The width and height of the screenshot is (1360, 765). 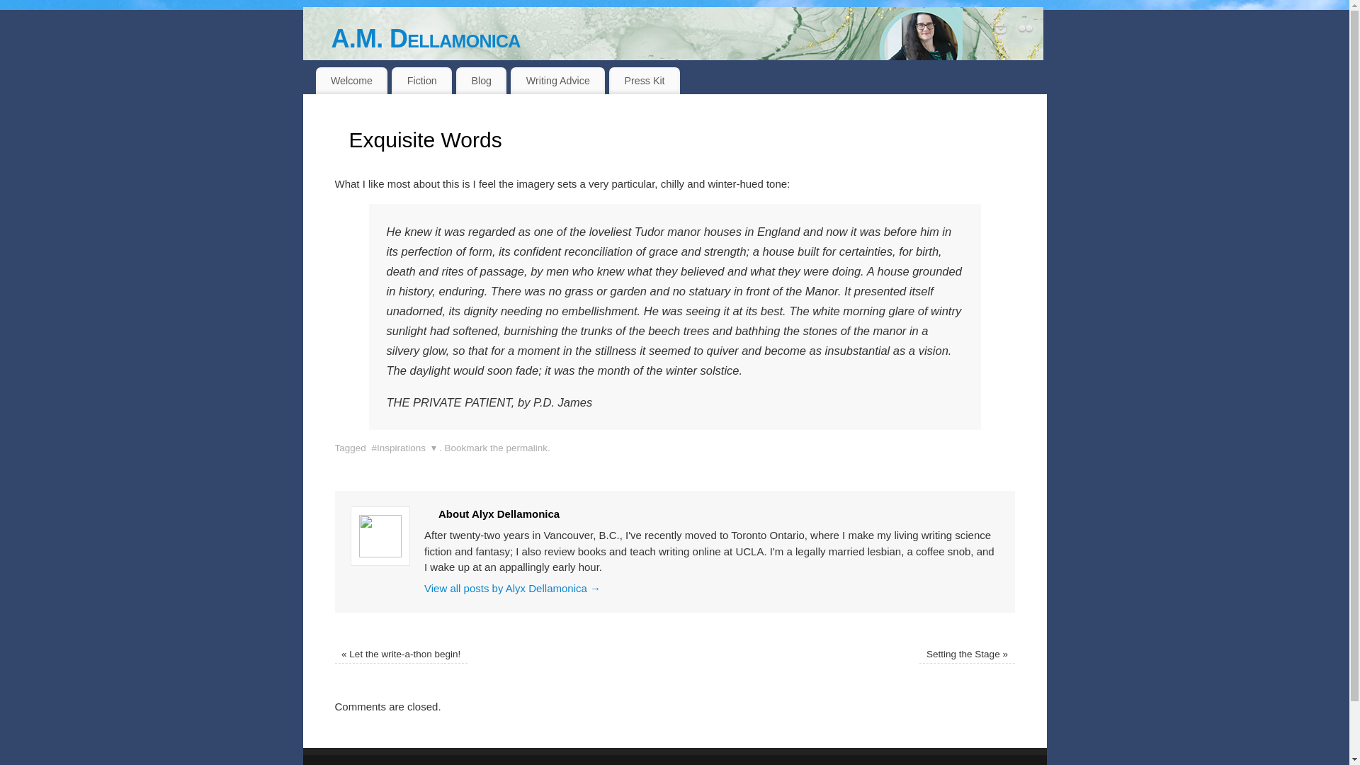 What do you see at coordinates (689, 38) in the screenshot?
I see `A.M. Dellamonica` at bounding box center [689, 38].